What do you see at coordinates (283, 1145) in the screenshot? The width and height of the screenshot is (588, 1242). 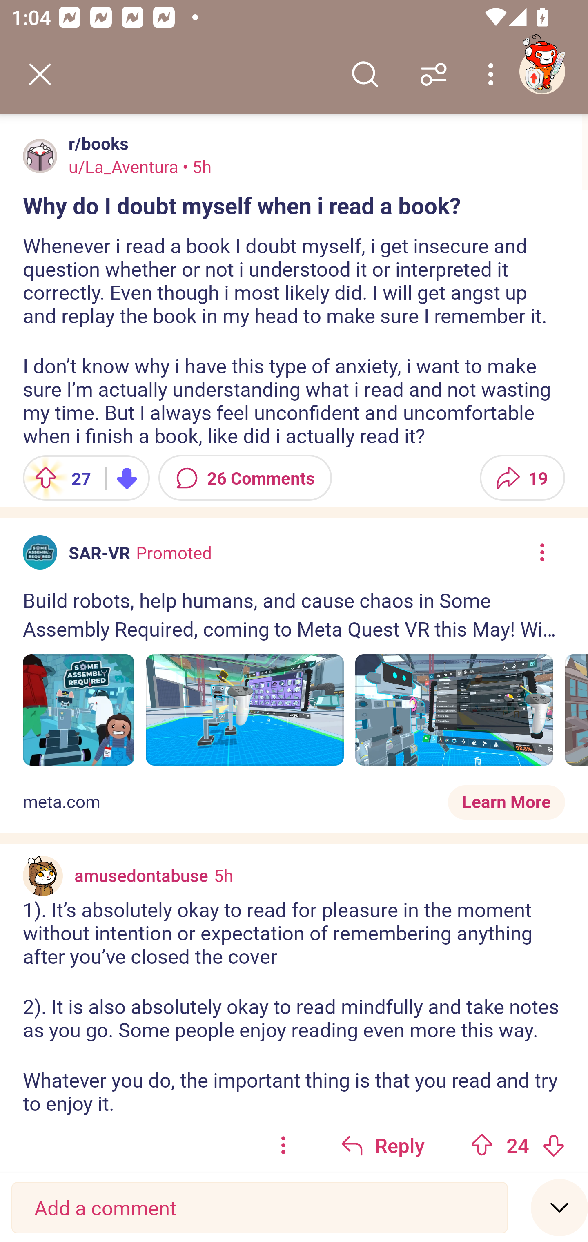 I see `options` at bounding box center [283, 1145].